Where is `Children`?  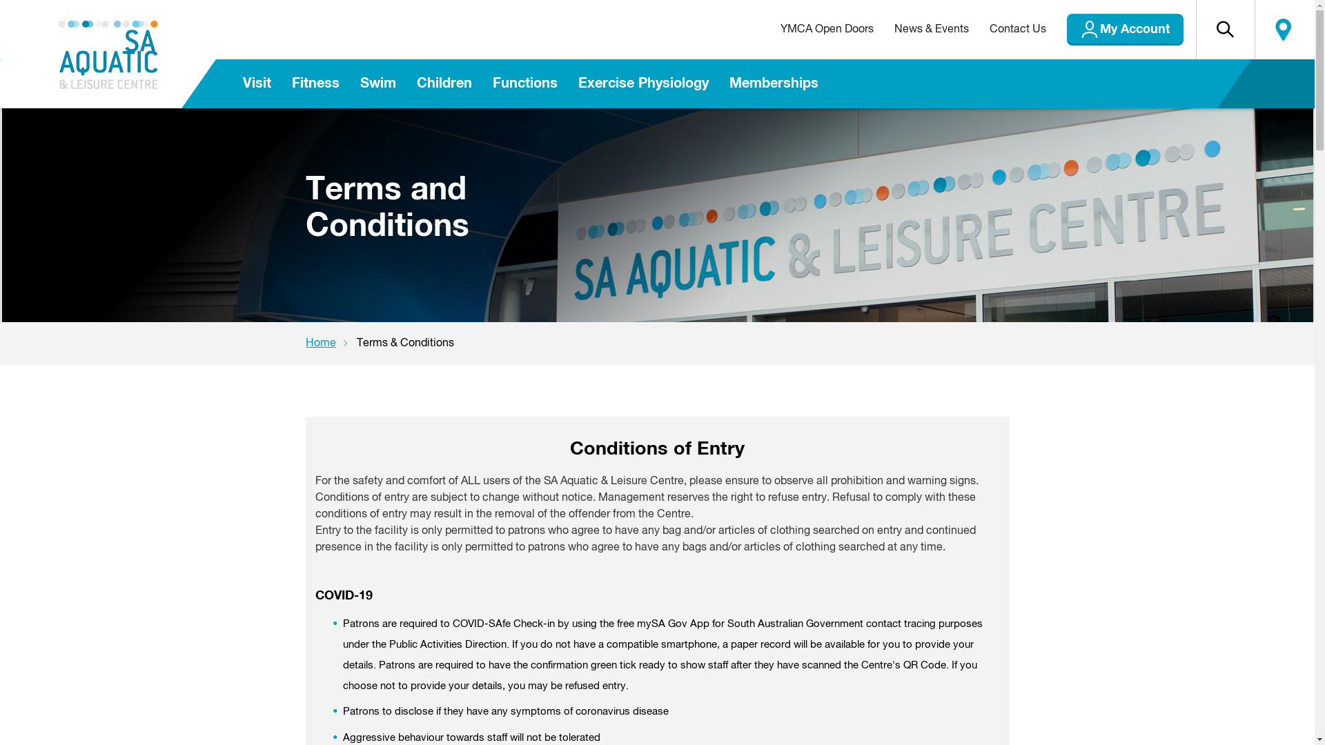
Children is located at coordinates (444, 84).